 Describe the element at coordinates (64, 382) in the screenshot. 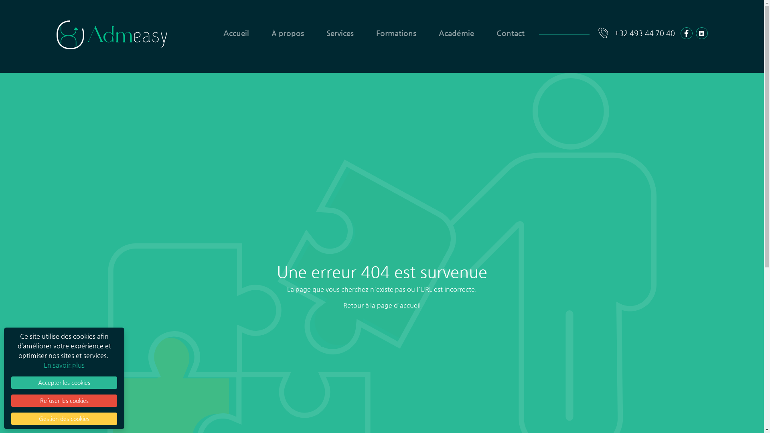

I see `Accepter les cookies` at that location.